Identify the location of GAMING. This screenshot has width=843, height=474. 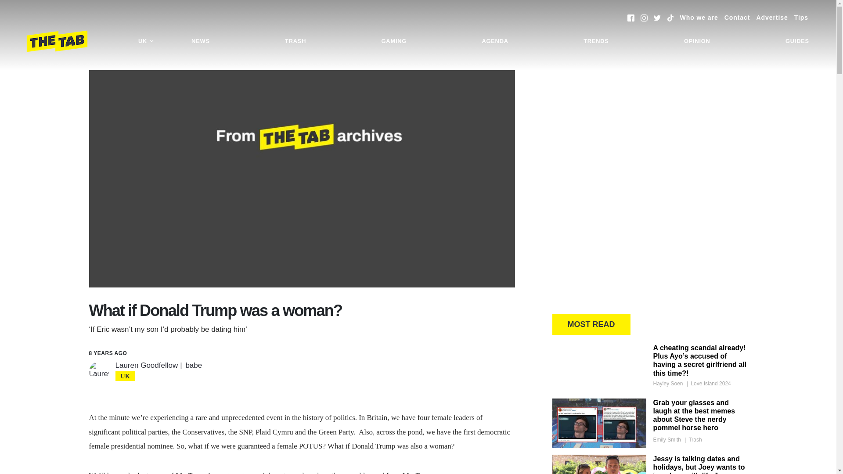
(394, 41).